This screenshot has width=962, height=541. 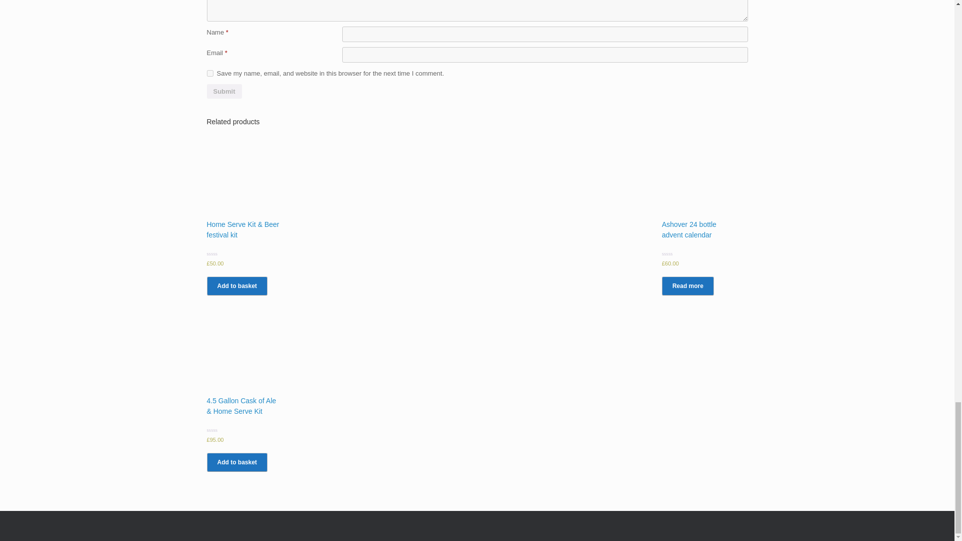 What do you see at coordinates (687, 286) in the screenshot?
I see `Read more` at bounding box center [687, 286].